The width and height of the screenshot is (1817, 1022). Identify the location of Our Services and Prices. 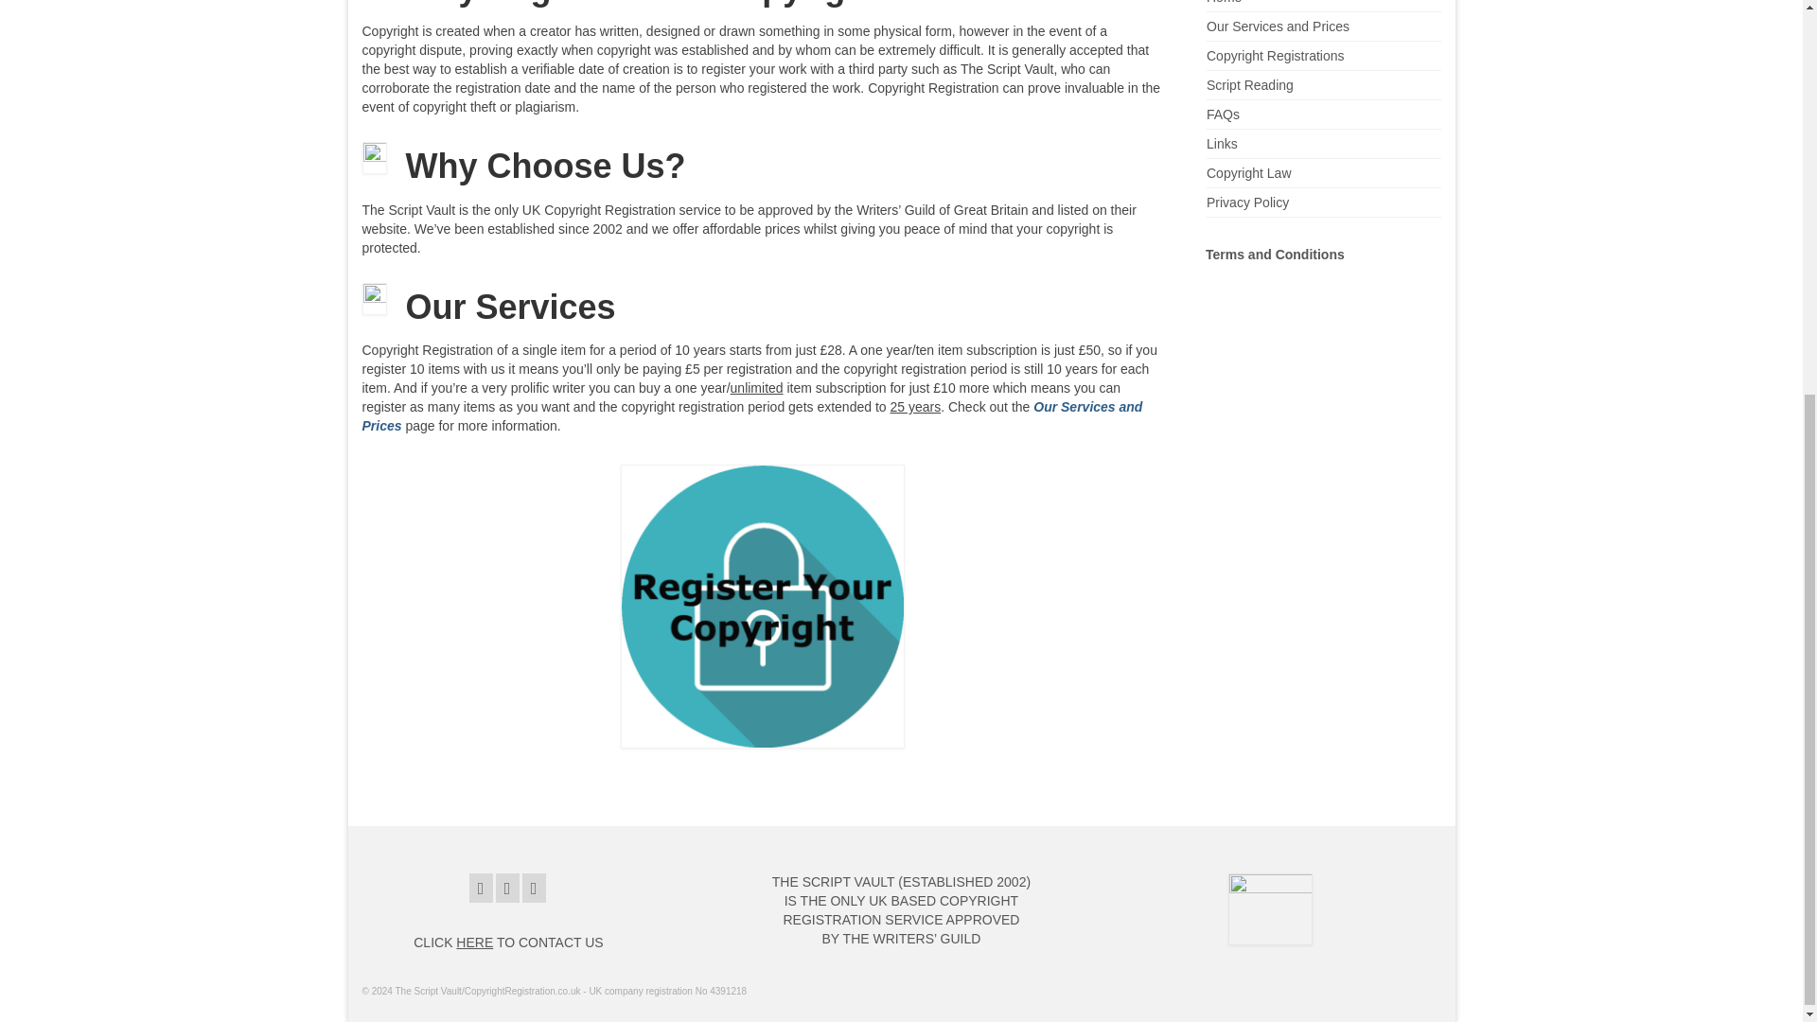
(1278, 26).